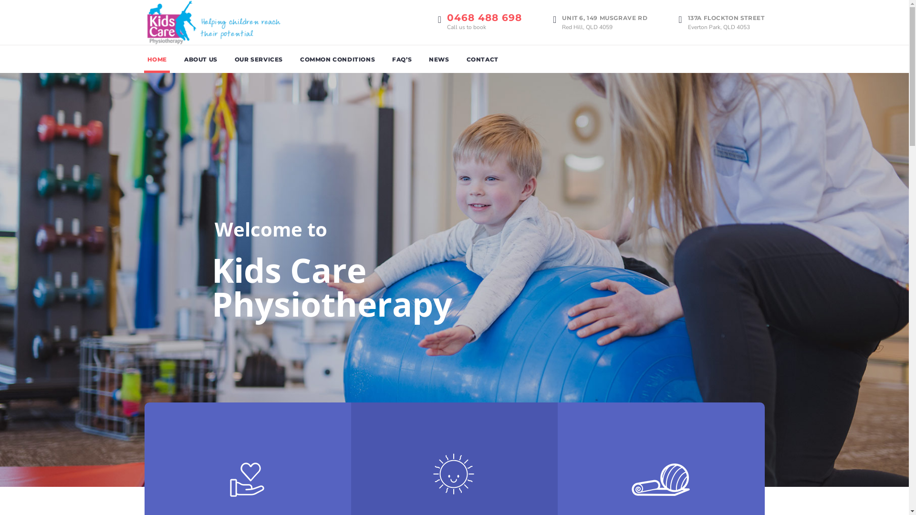  I want to click on ABOUT US, so click(201, 59).